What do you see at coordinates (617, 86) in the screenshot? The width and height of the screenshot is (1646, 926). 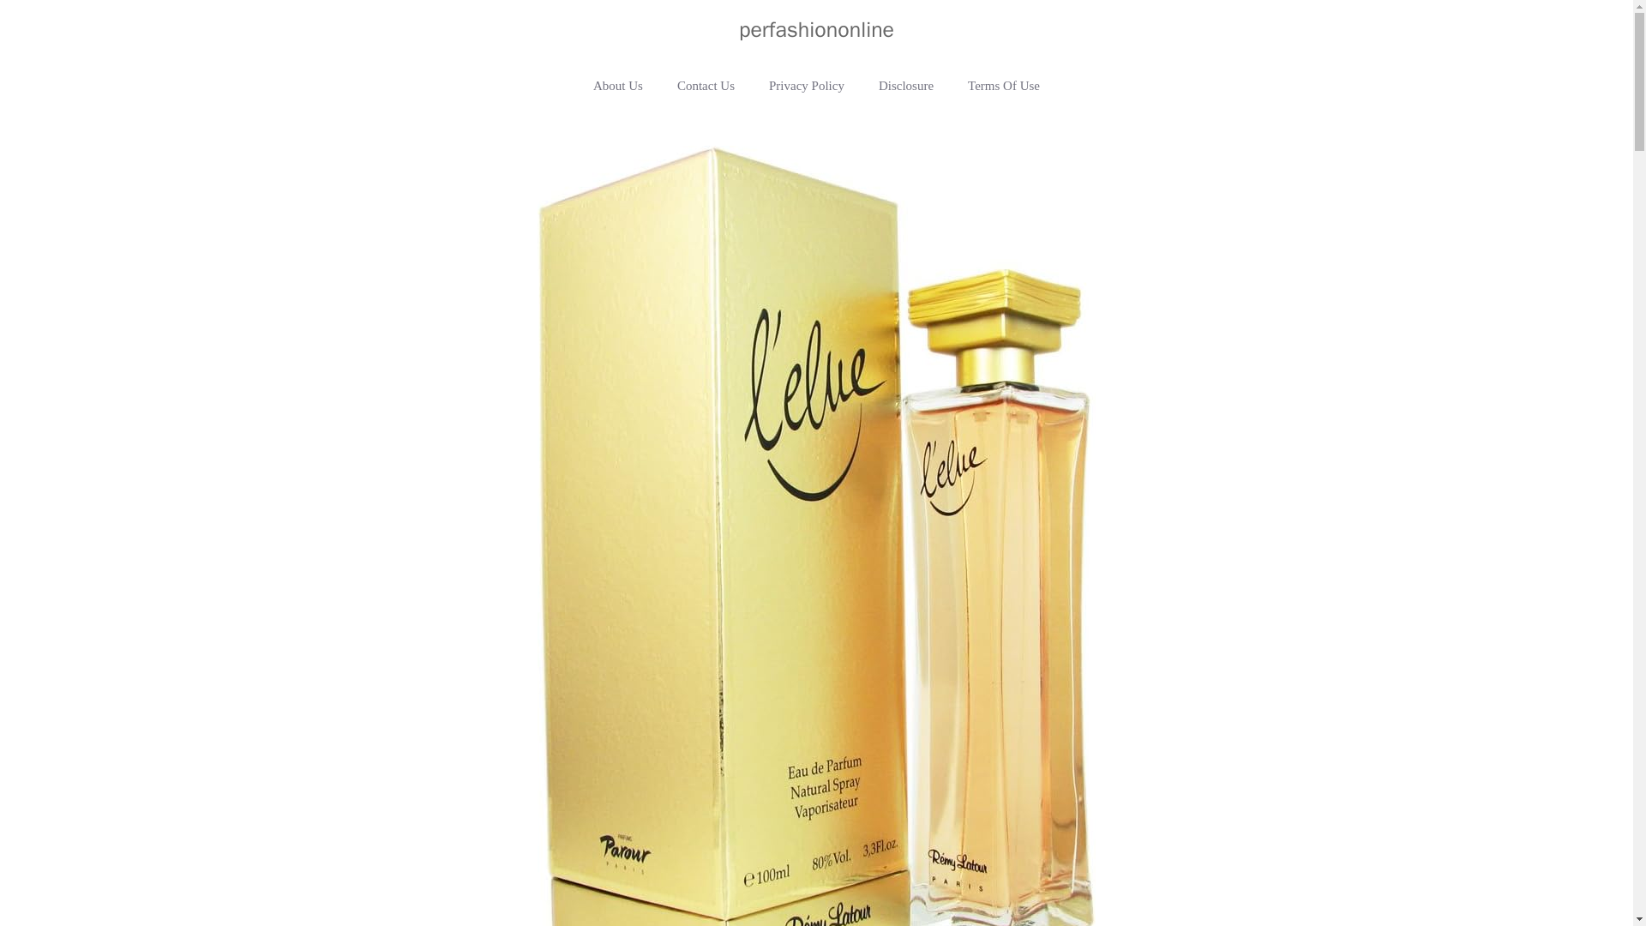 I see `About Us` at bounding box center [617, 86].